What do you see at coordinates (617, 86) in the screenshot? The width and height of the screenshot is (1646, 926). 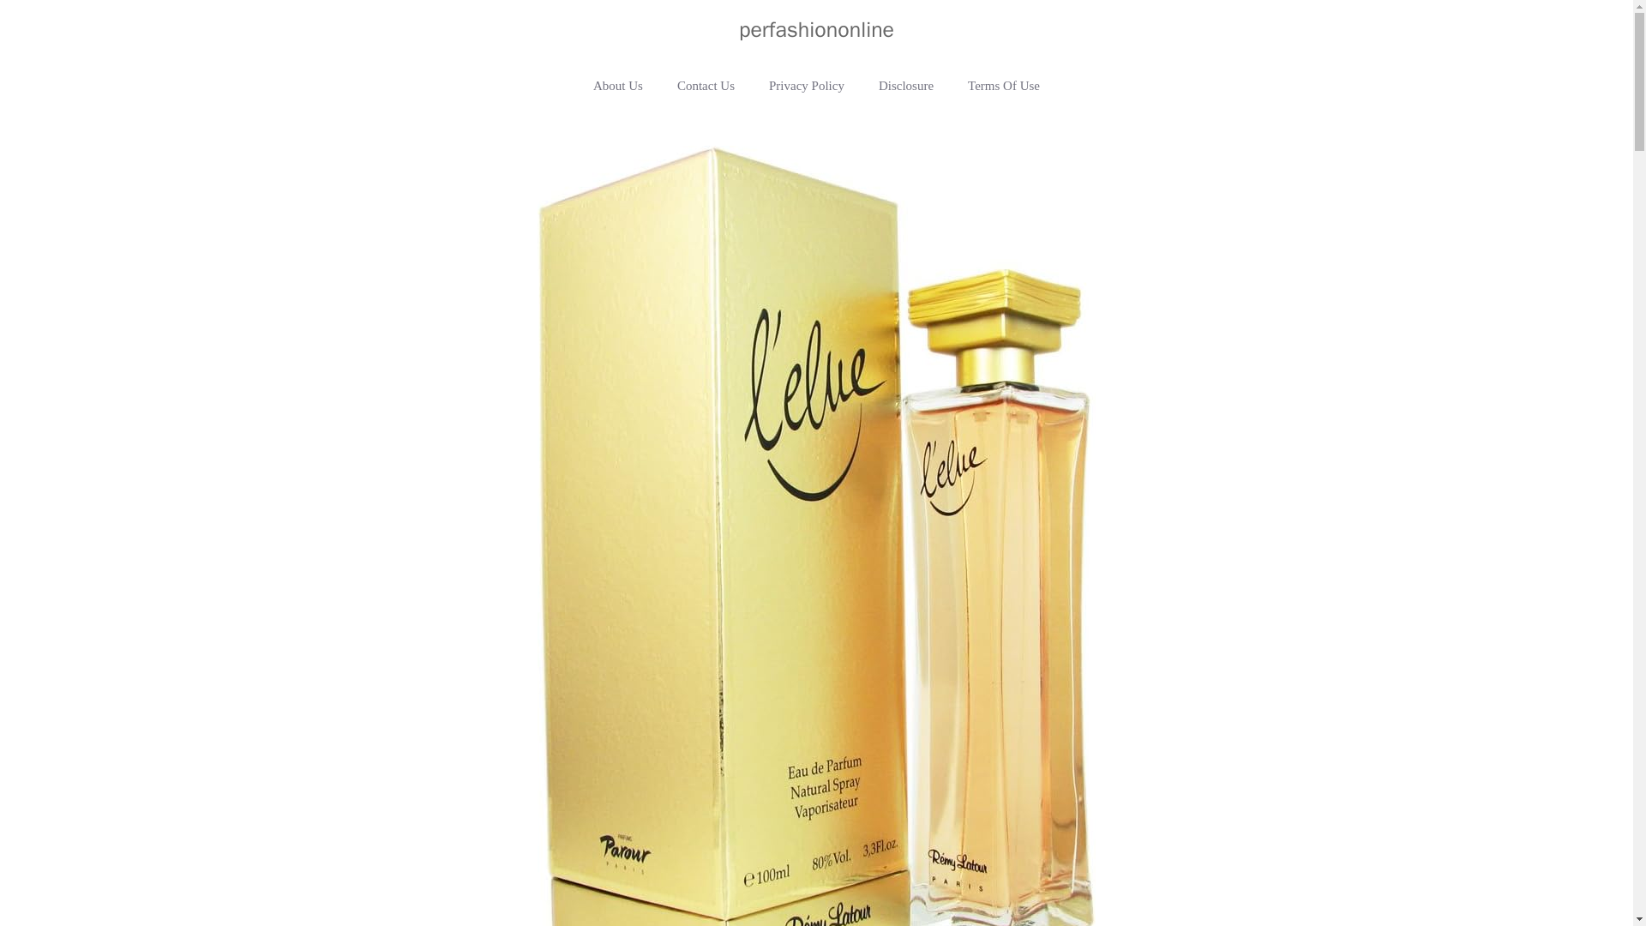 I see `About Us` at bounding box center [617, 86].